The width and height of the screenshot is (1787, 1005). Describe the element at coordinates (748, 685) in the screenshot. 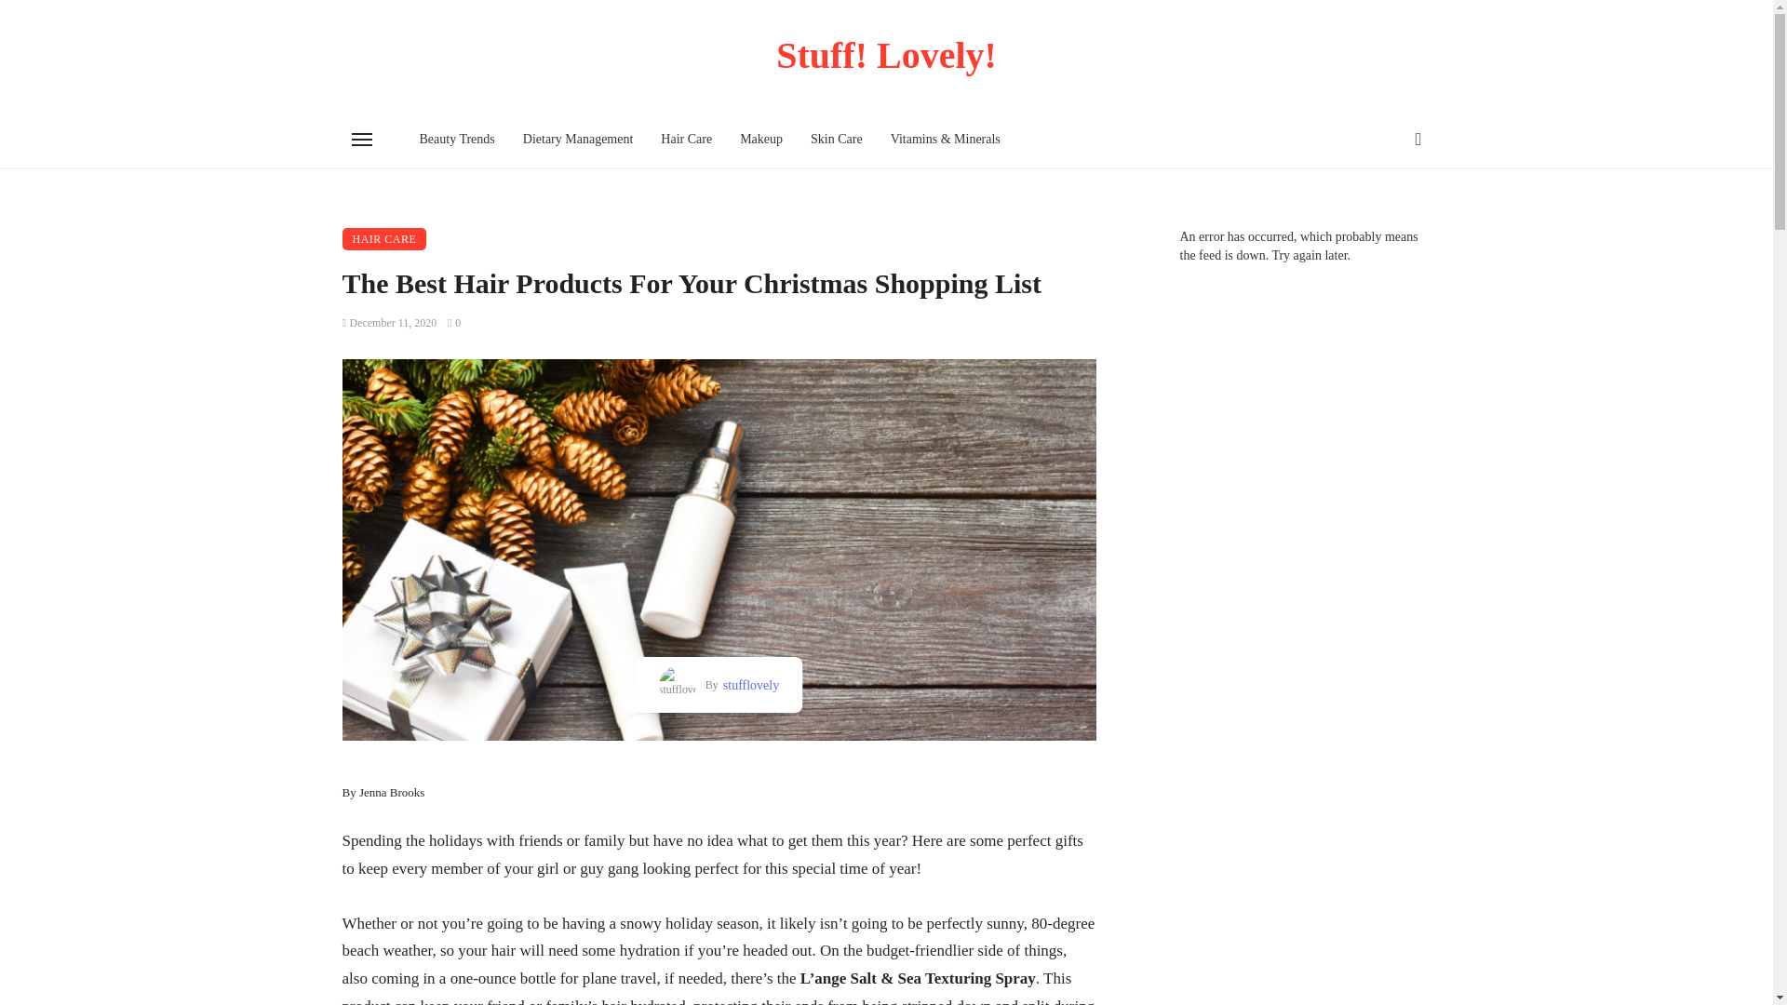

I see `Posts by stufflovely` at that location.